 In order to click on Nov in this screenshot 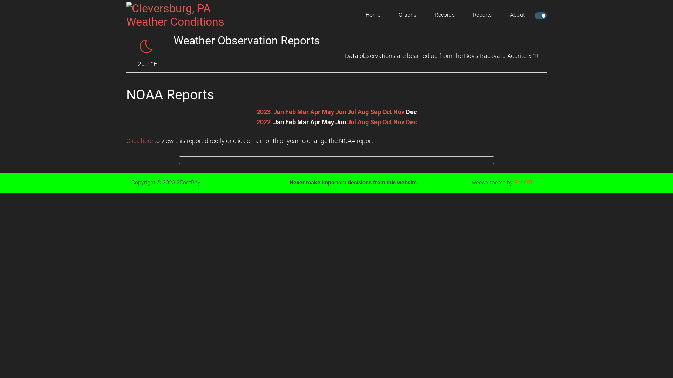, I will do `click(399, 112)`.